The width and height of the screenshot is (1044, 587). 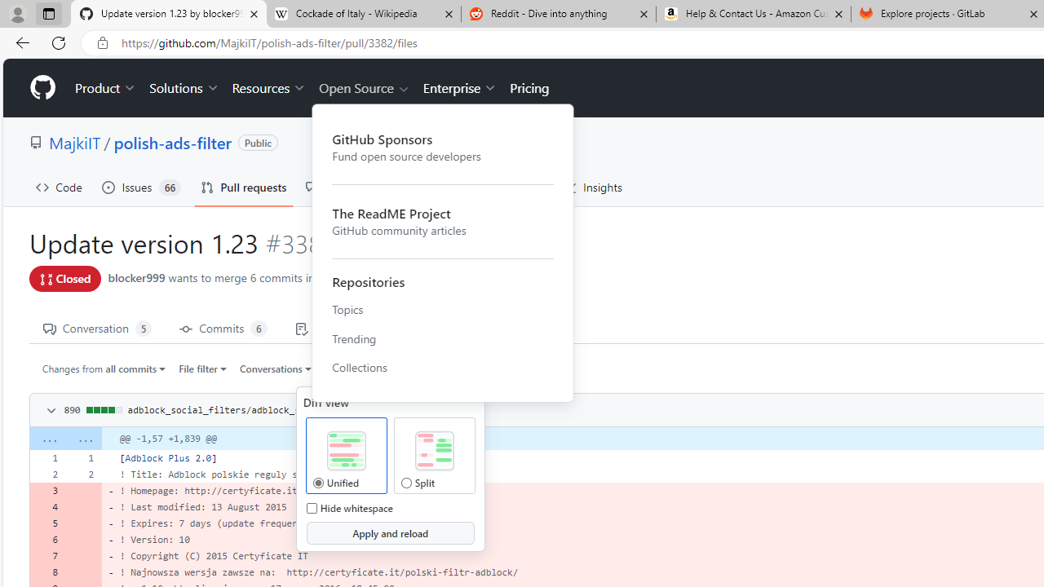 I want to click on 6, so click(x=47, y=540).